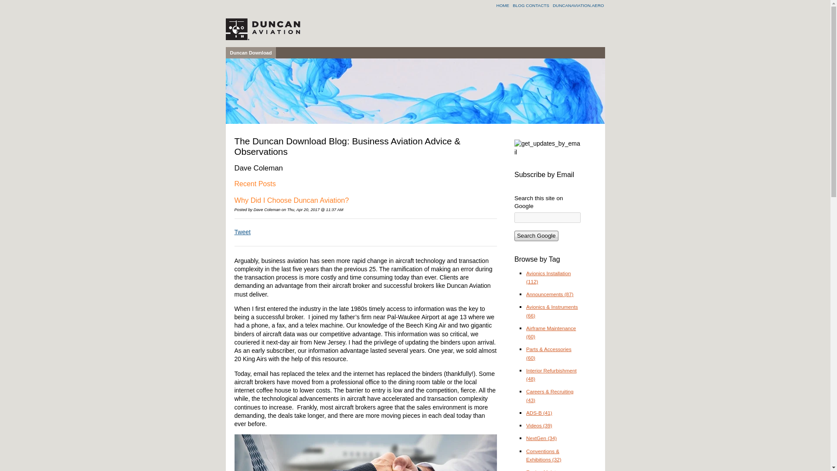 Image resolution: width=837 pixels, height=471 pixels. What do you see at coordinates (578, 5) in the screenshot?
I see `DUNCANAVIATION.AERO` at bounding box center [578, 5].